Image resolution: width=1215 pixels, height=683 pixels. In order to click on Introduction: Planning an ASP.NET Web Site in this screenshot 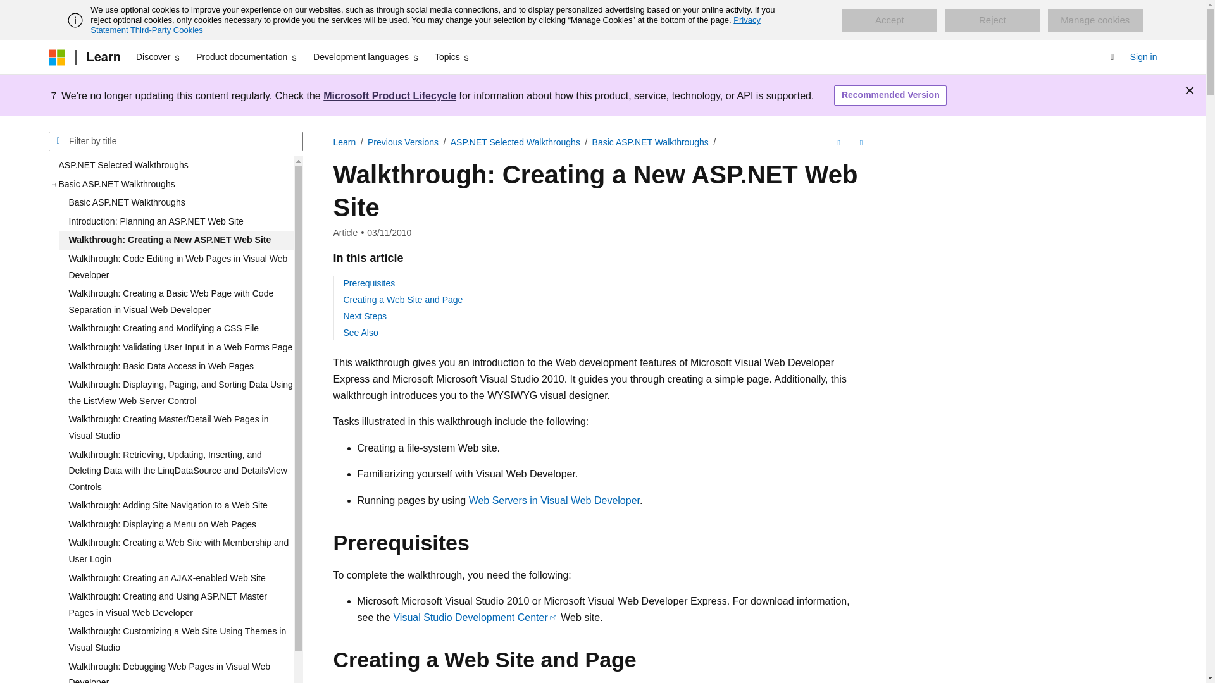, I will do `click(175, 221)`.